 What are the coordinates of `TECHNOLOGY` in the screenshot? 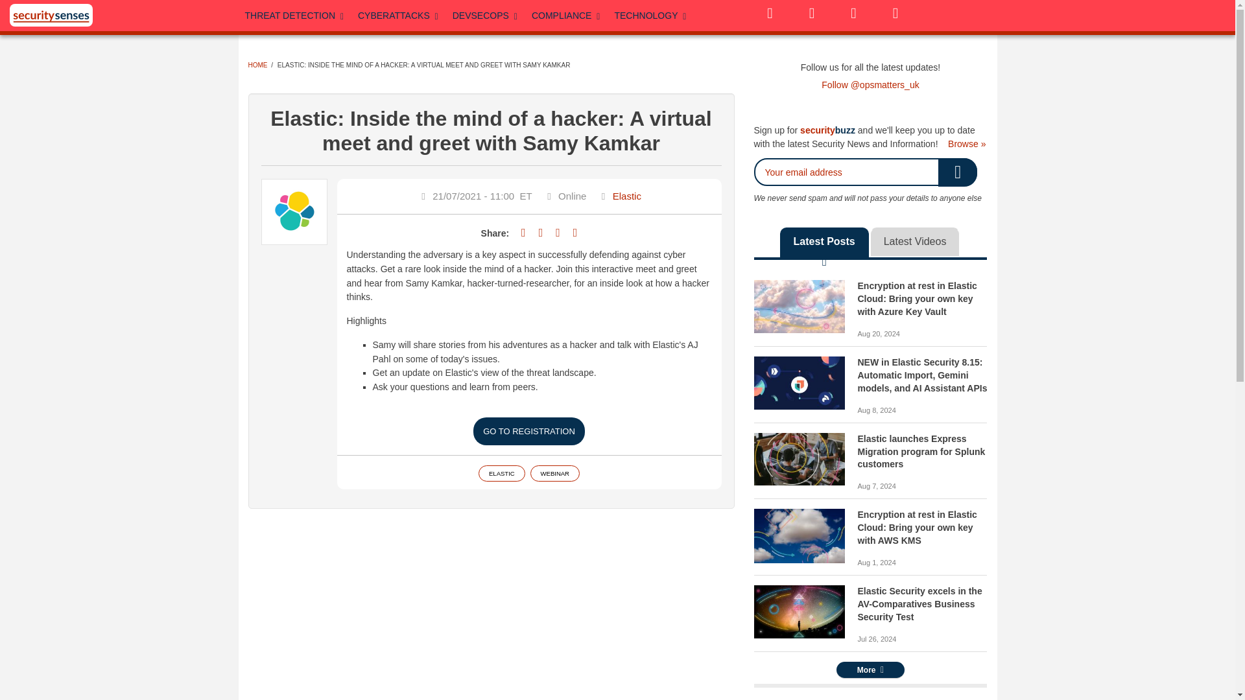 It's located at (650, 16).